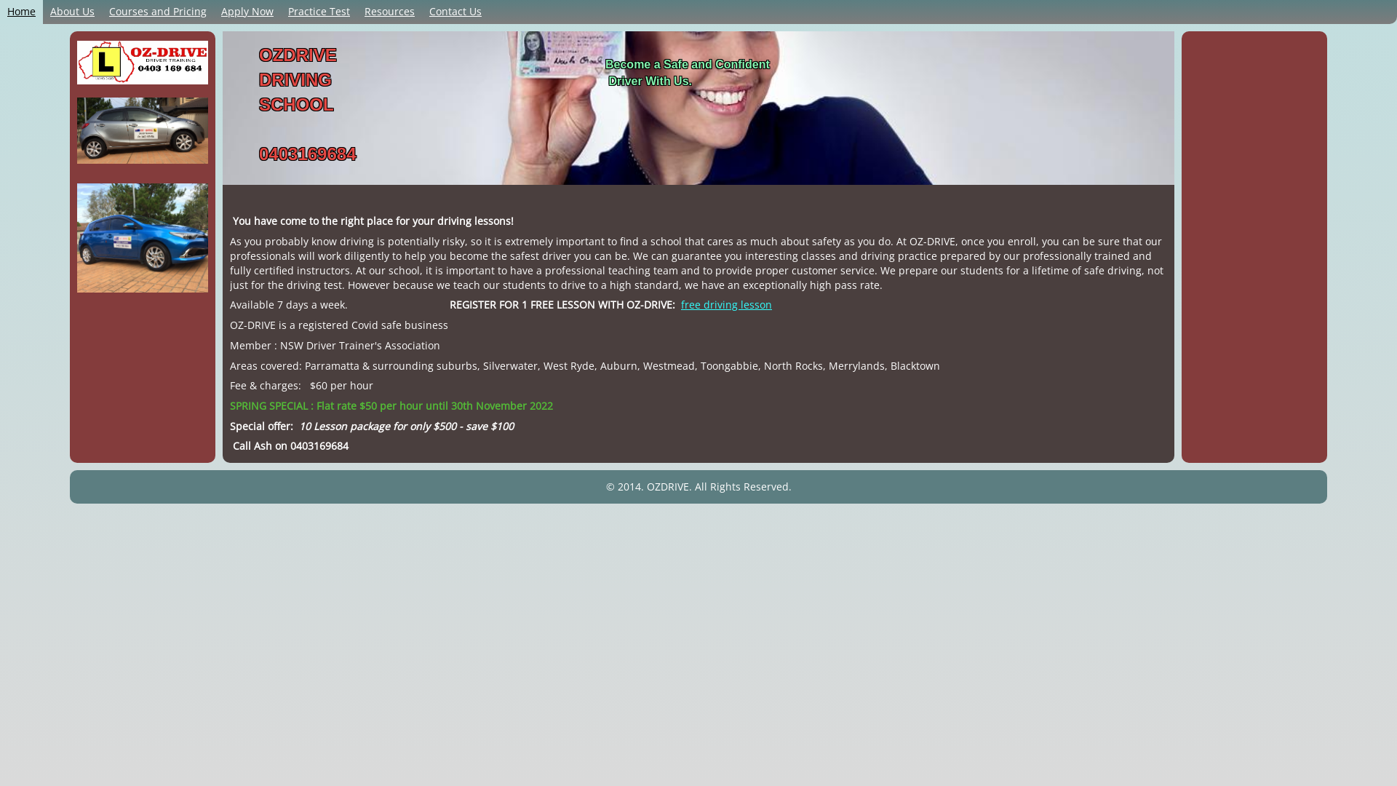 This screenshot has width=1397, height=786. Describe the element at coordinates (319, 12) in the screenshot. I see `Practice Test` at that location.